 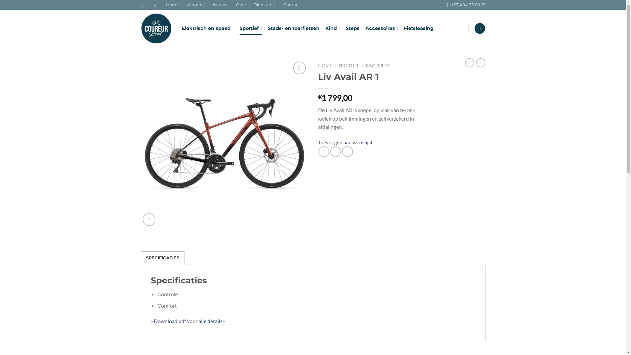 What do you see at coordinates (144, 5) in the screenshot?
I see `Like ons op Facebook` at bounding box center [144, 5].